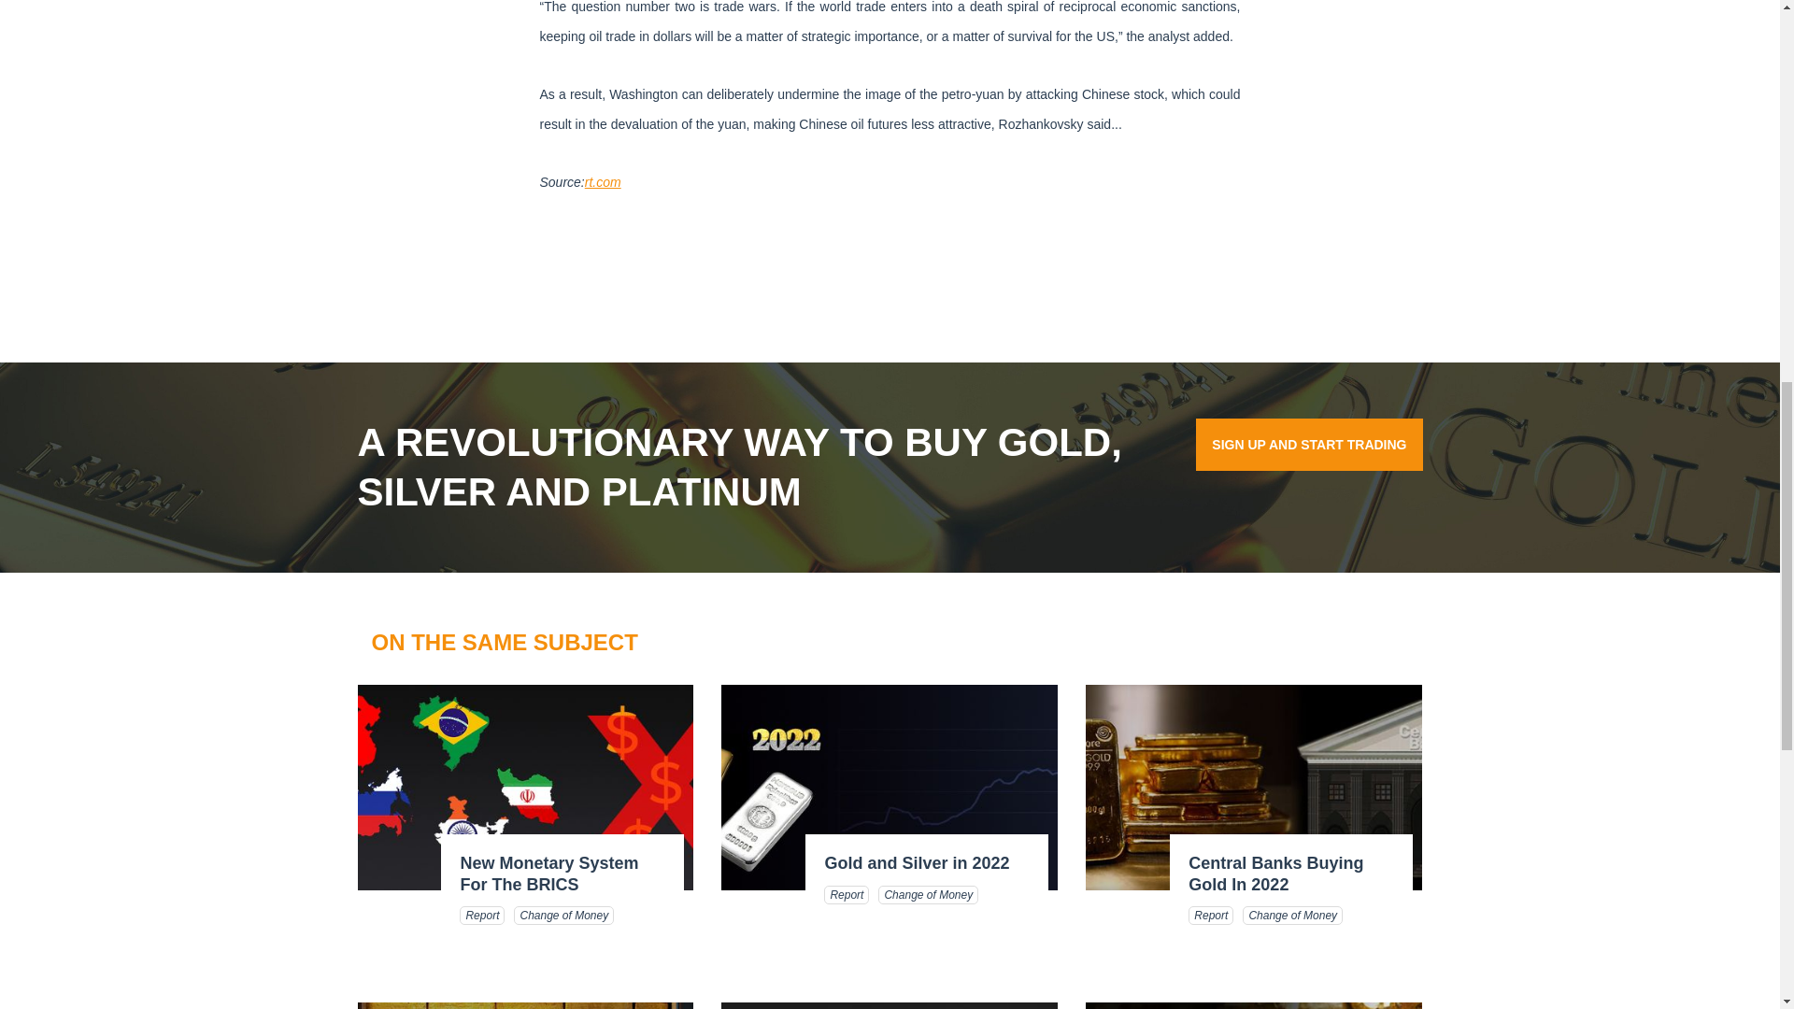  I want to click on SIGN UP AND START TRADING, so click(1309, 445).